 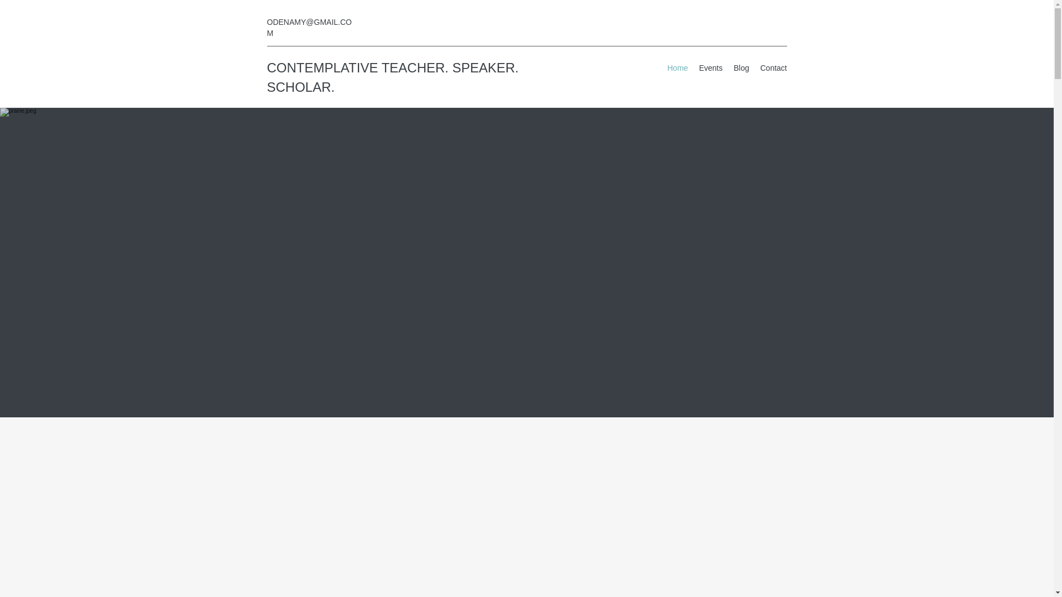 I want to click on Contact, so click(x=773, y=68).